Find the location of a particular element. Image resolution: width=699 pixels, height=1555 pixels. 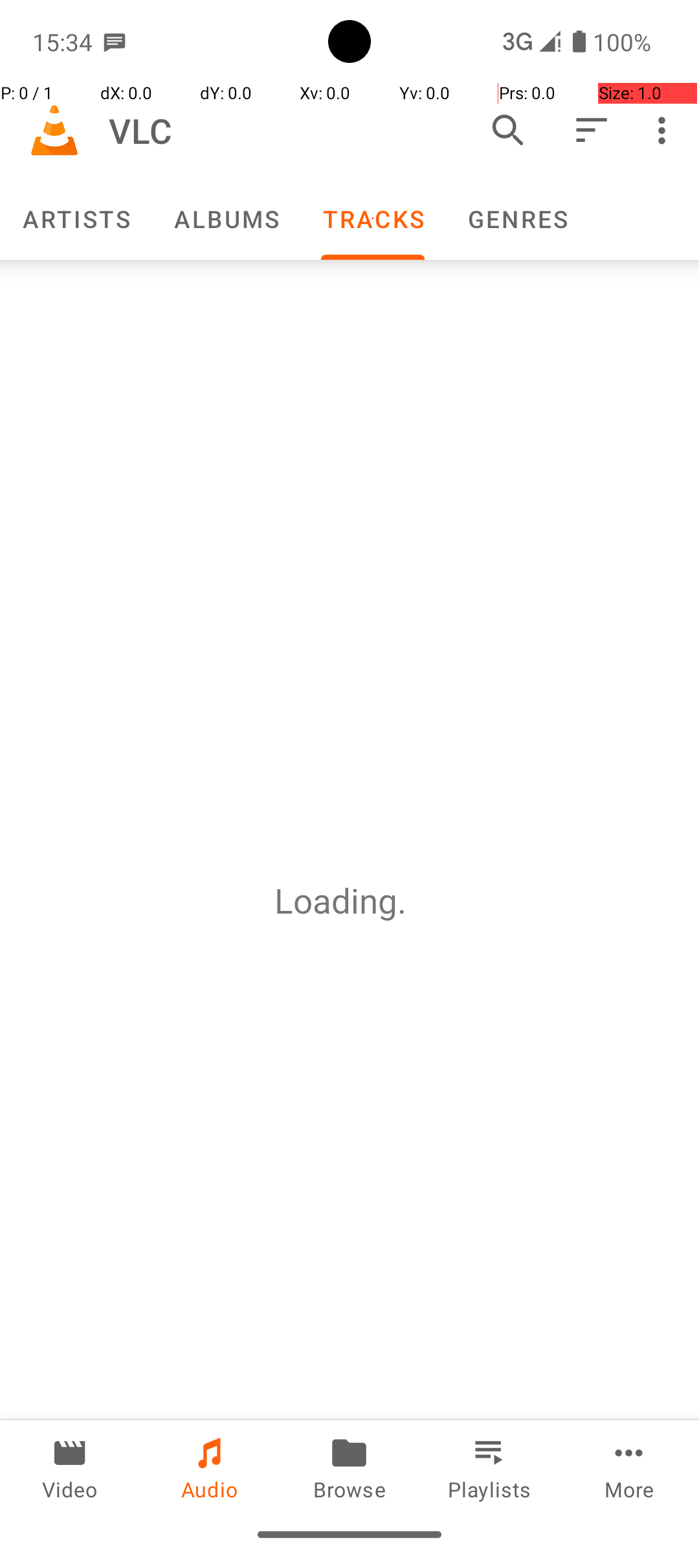

GENRES is located at coordinates (517, 219).